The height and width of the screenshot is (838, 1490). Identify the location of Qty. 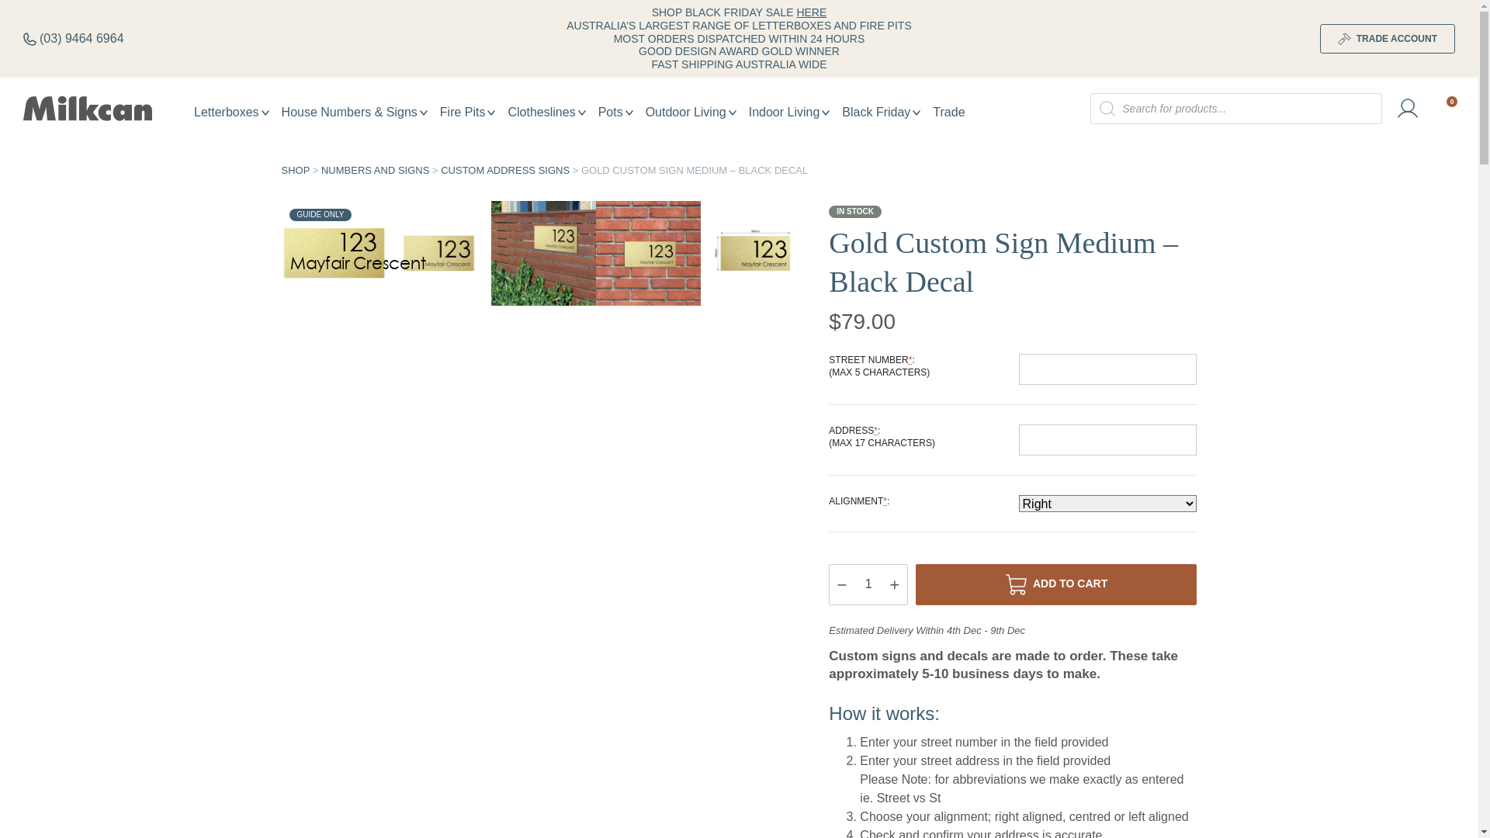
(868, 585).